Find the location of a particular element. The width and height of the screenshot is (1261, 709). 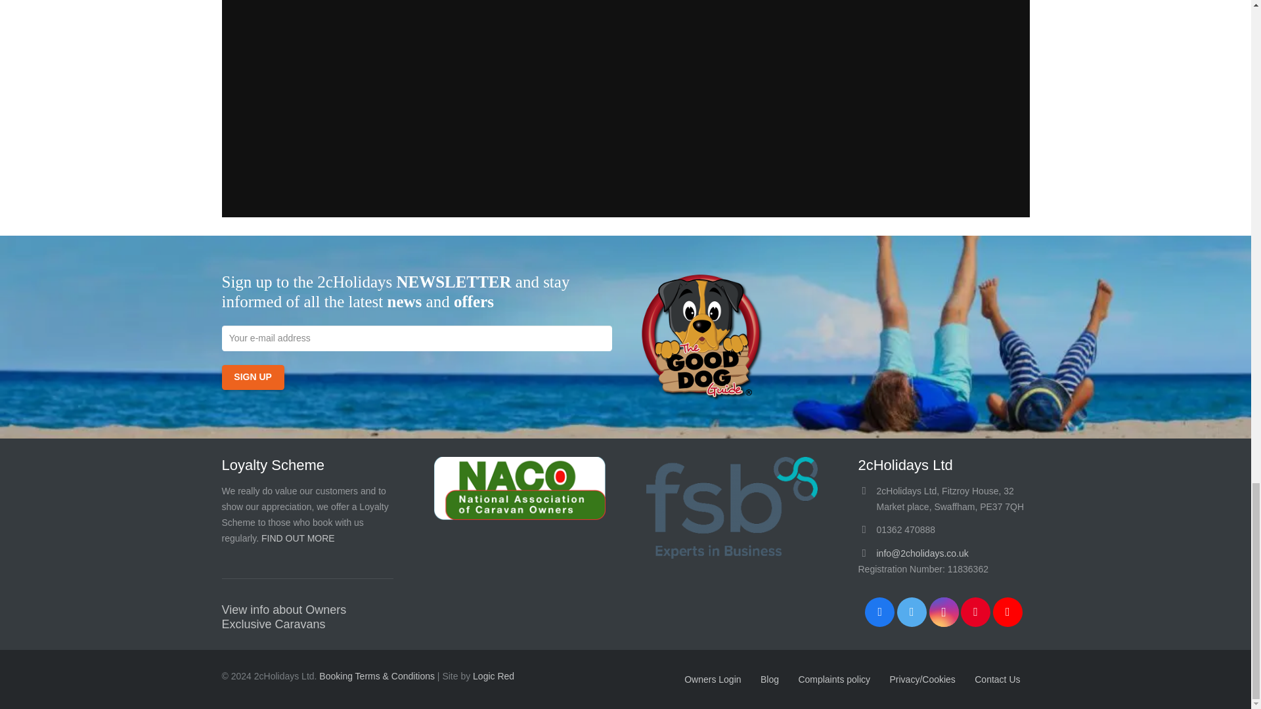

Pinterest is located at coordinates (975, 612).